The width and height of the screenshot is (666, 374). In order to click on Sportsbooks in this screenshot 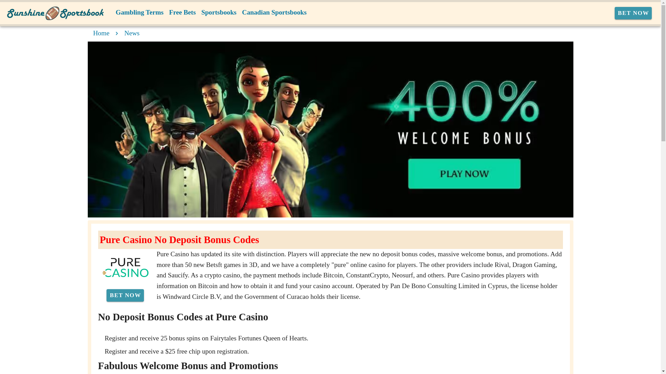, I will do `click(219, 12)`.